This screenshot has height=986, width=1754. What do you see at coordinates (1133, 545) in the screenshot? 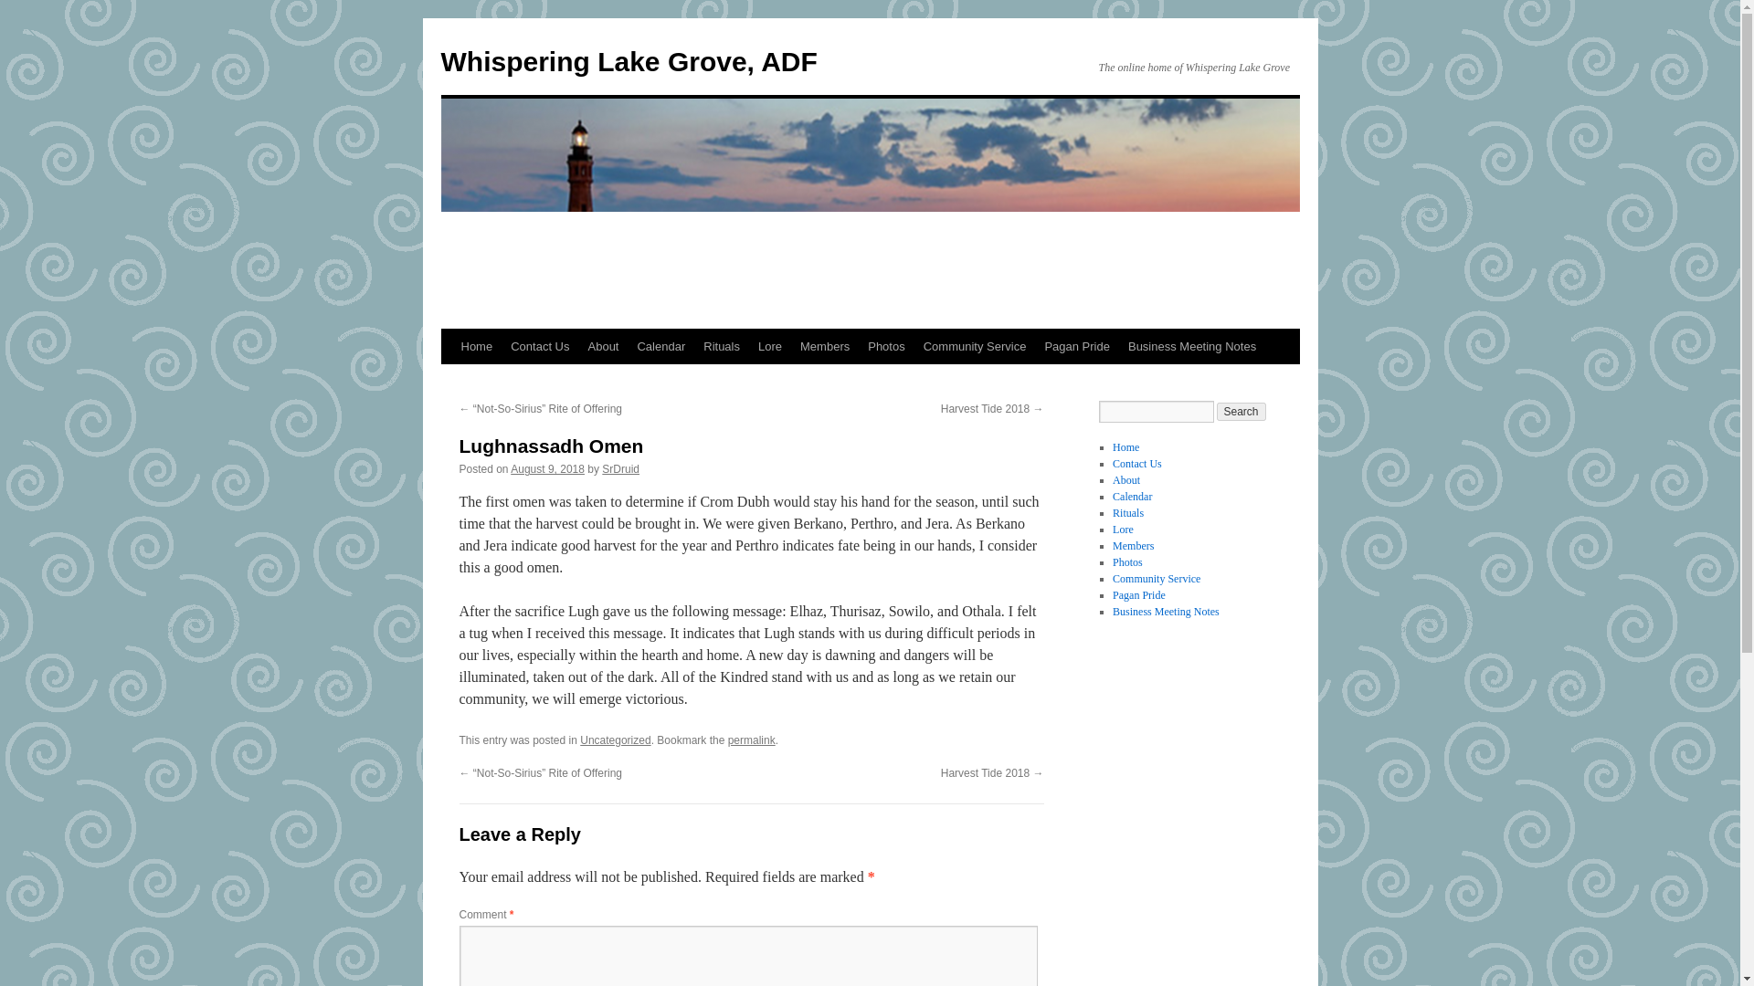
I see `Members` at bounding box center [1133, 545].